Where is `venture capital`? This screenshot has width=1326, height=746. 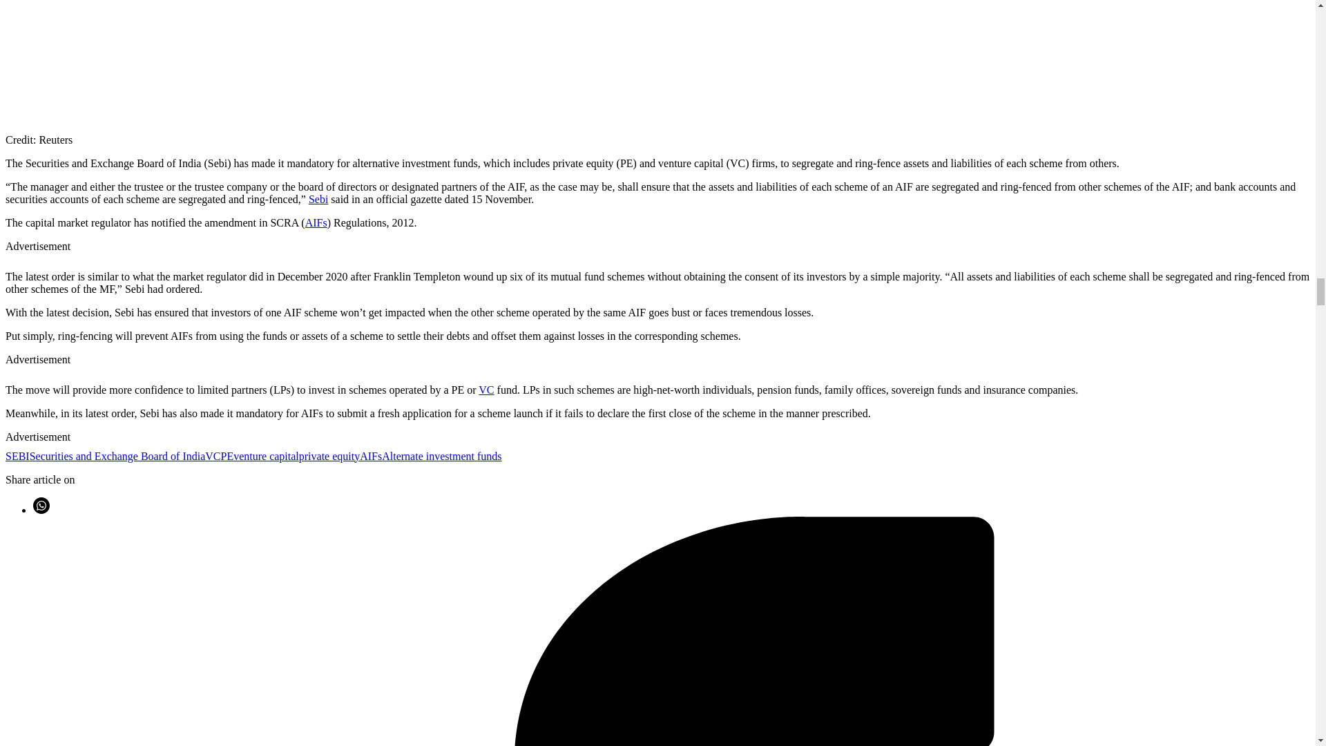
venture capital is located at coordinates (266, 456).